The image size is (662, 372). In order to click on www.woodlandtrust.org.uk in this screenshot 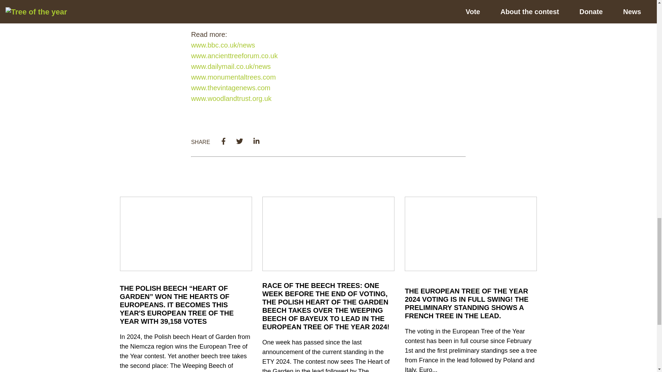, I will do `click(231, 99)`.